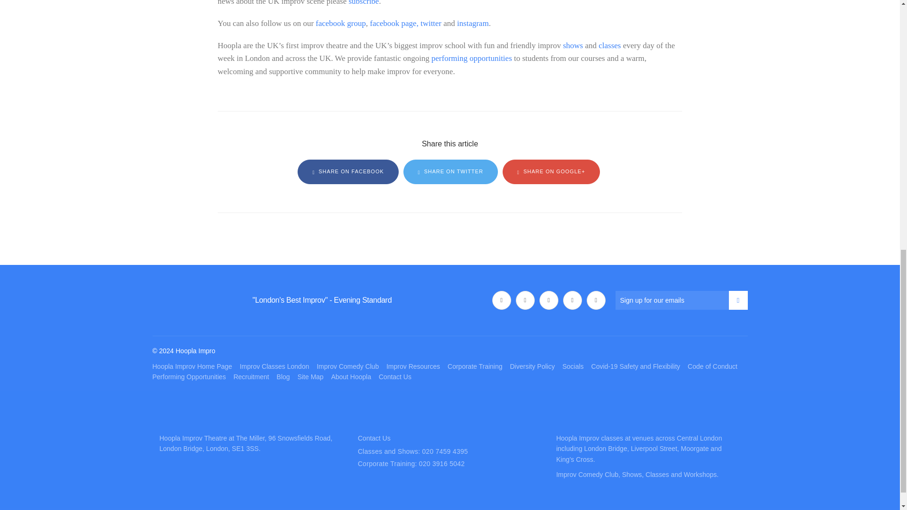 The image size is (907, 510). What do you see at coordinates (471, 58) in the screenshot?
I see `performing opportunities` at bounding box center [471, 58].